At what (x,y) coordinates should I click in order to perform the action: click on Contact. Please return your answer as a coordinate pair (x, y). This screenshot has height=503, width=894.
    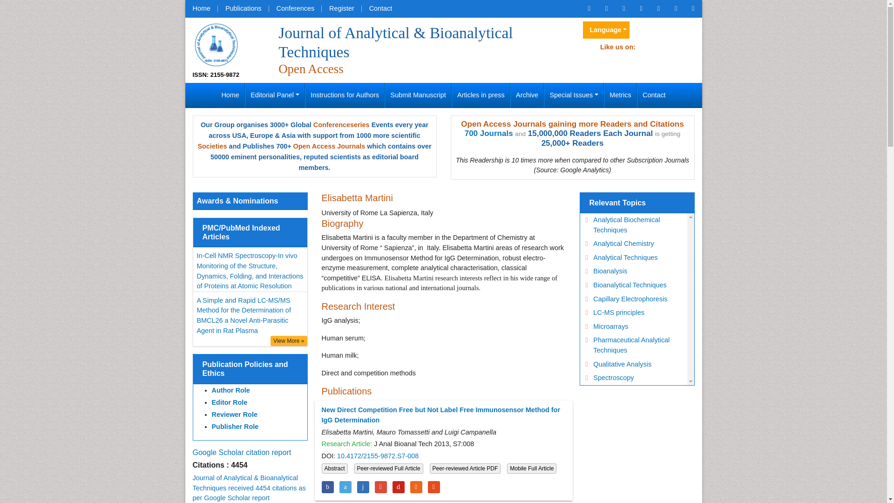
    Looking at the image, I should click on (381, 8).